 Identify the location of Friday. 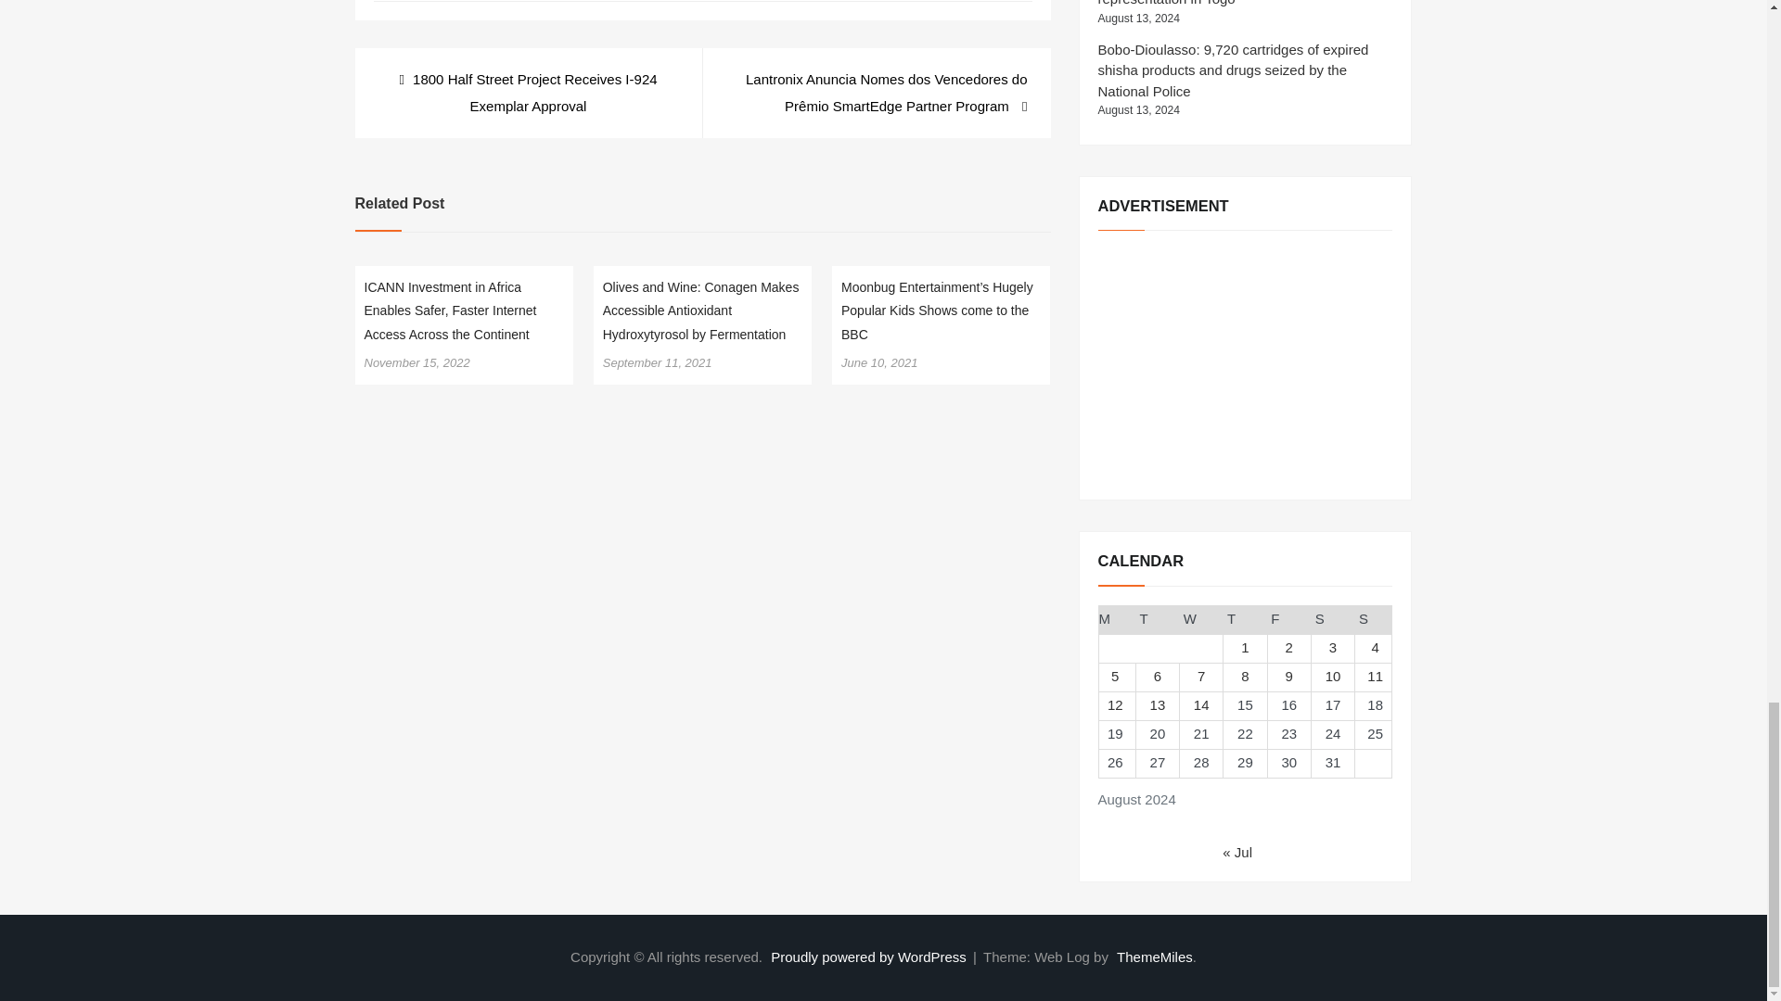
(1288, 619).